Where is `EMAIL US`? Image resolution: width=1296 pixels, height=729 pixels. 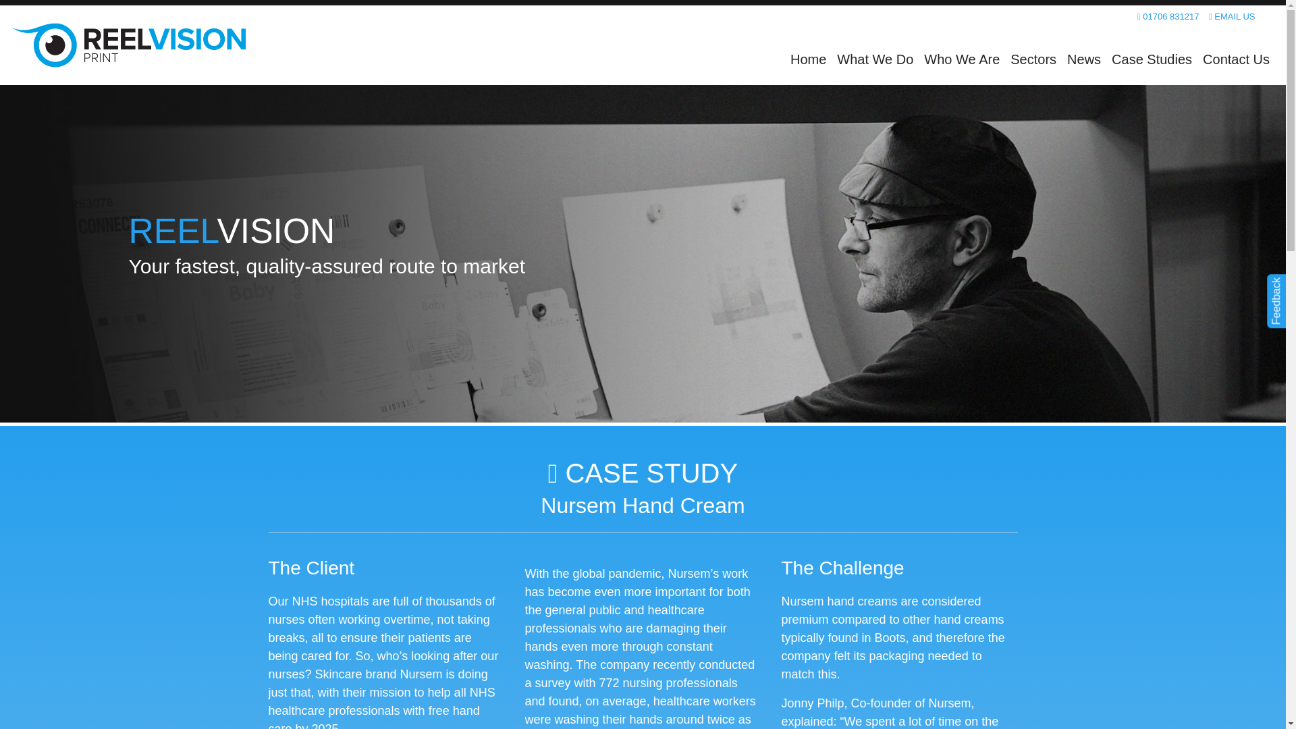
EMAIL US is located at coordinates (1233, 16).